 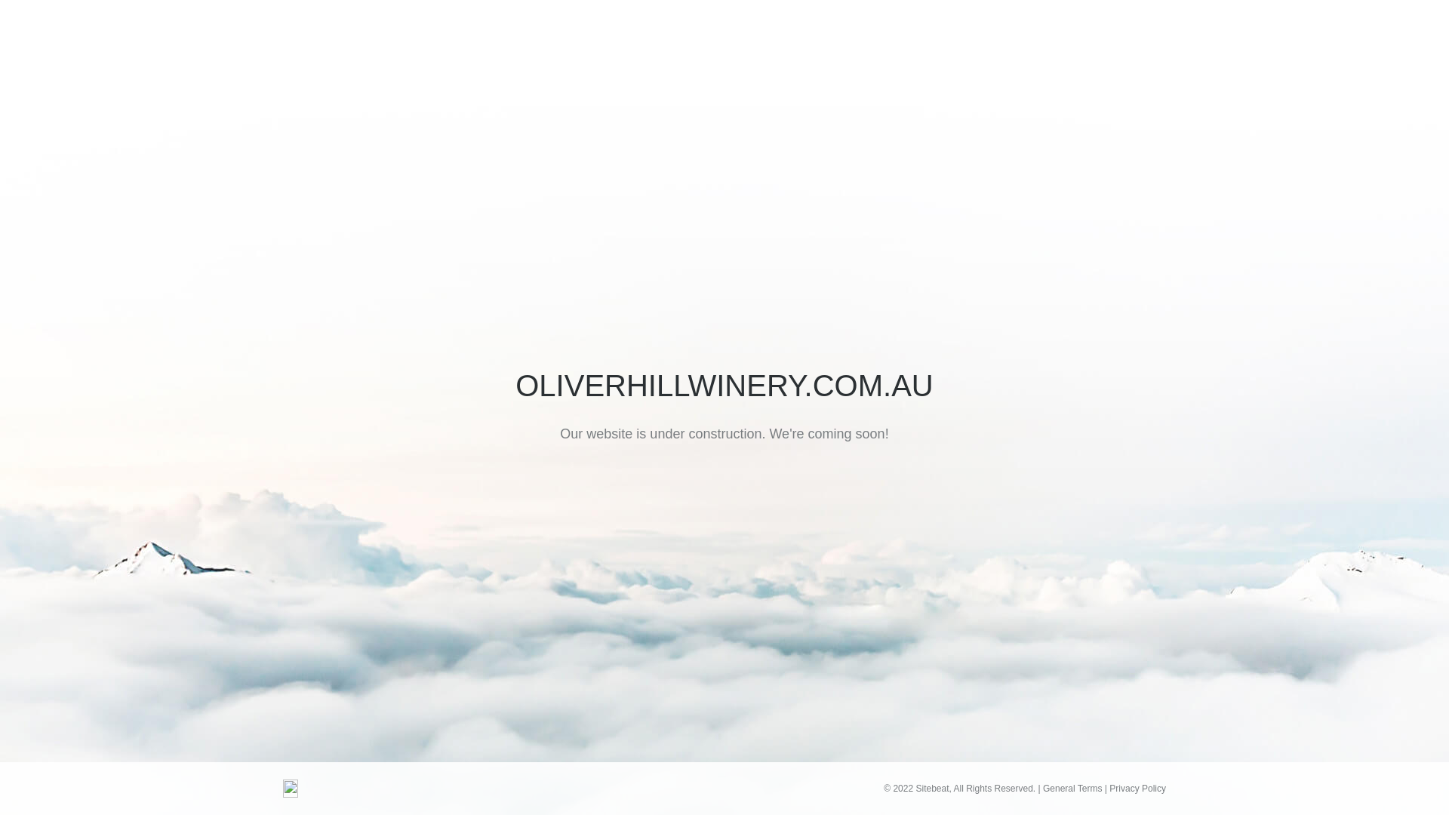 What do you see at coordinates (1138, 789) in the screenshot?
I see `Privacy Policy` at bounding box center [1138, 789].